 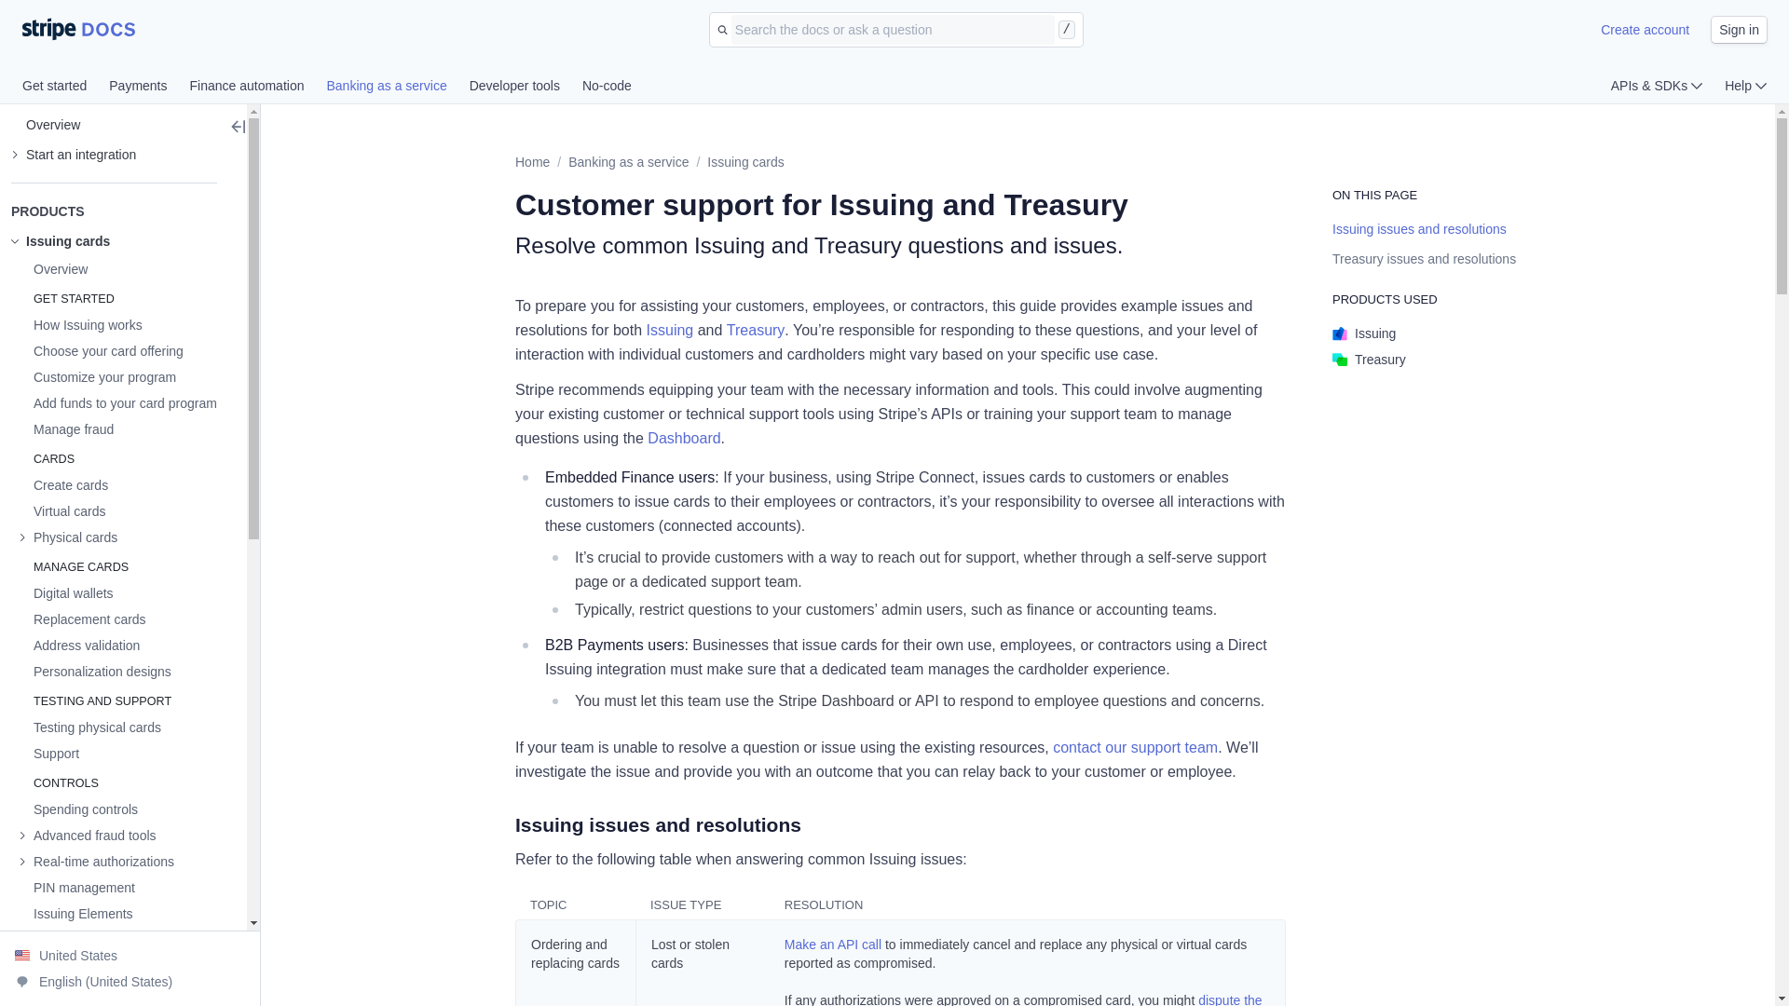 I want to click on Treasury issues and resolutions , so click(x=1424, y=259).